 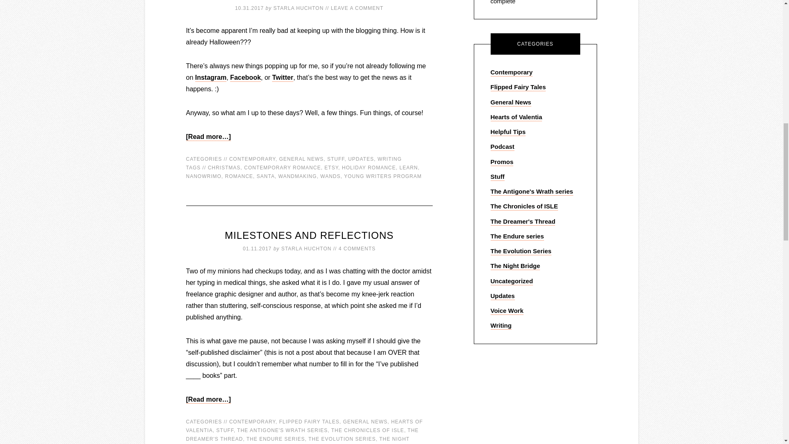 What do you see at coordinates (298, 176) in the screenshot?
I see `WANDMAKING` at bounding box center [298, 176].